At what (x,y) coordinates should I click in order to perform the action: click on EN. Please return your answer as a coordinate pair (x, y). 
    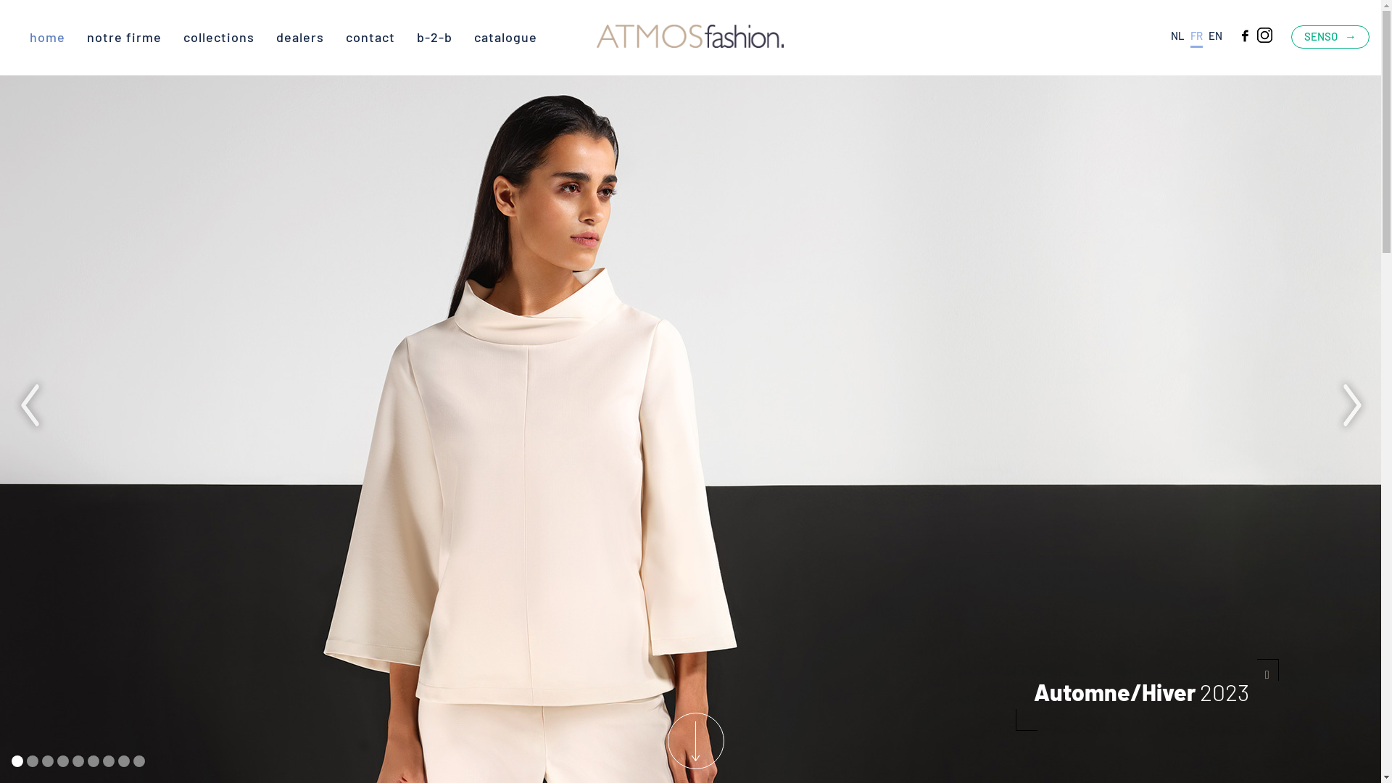
    Looking at the image, I should click on (1215, 36).